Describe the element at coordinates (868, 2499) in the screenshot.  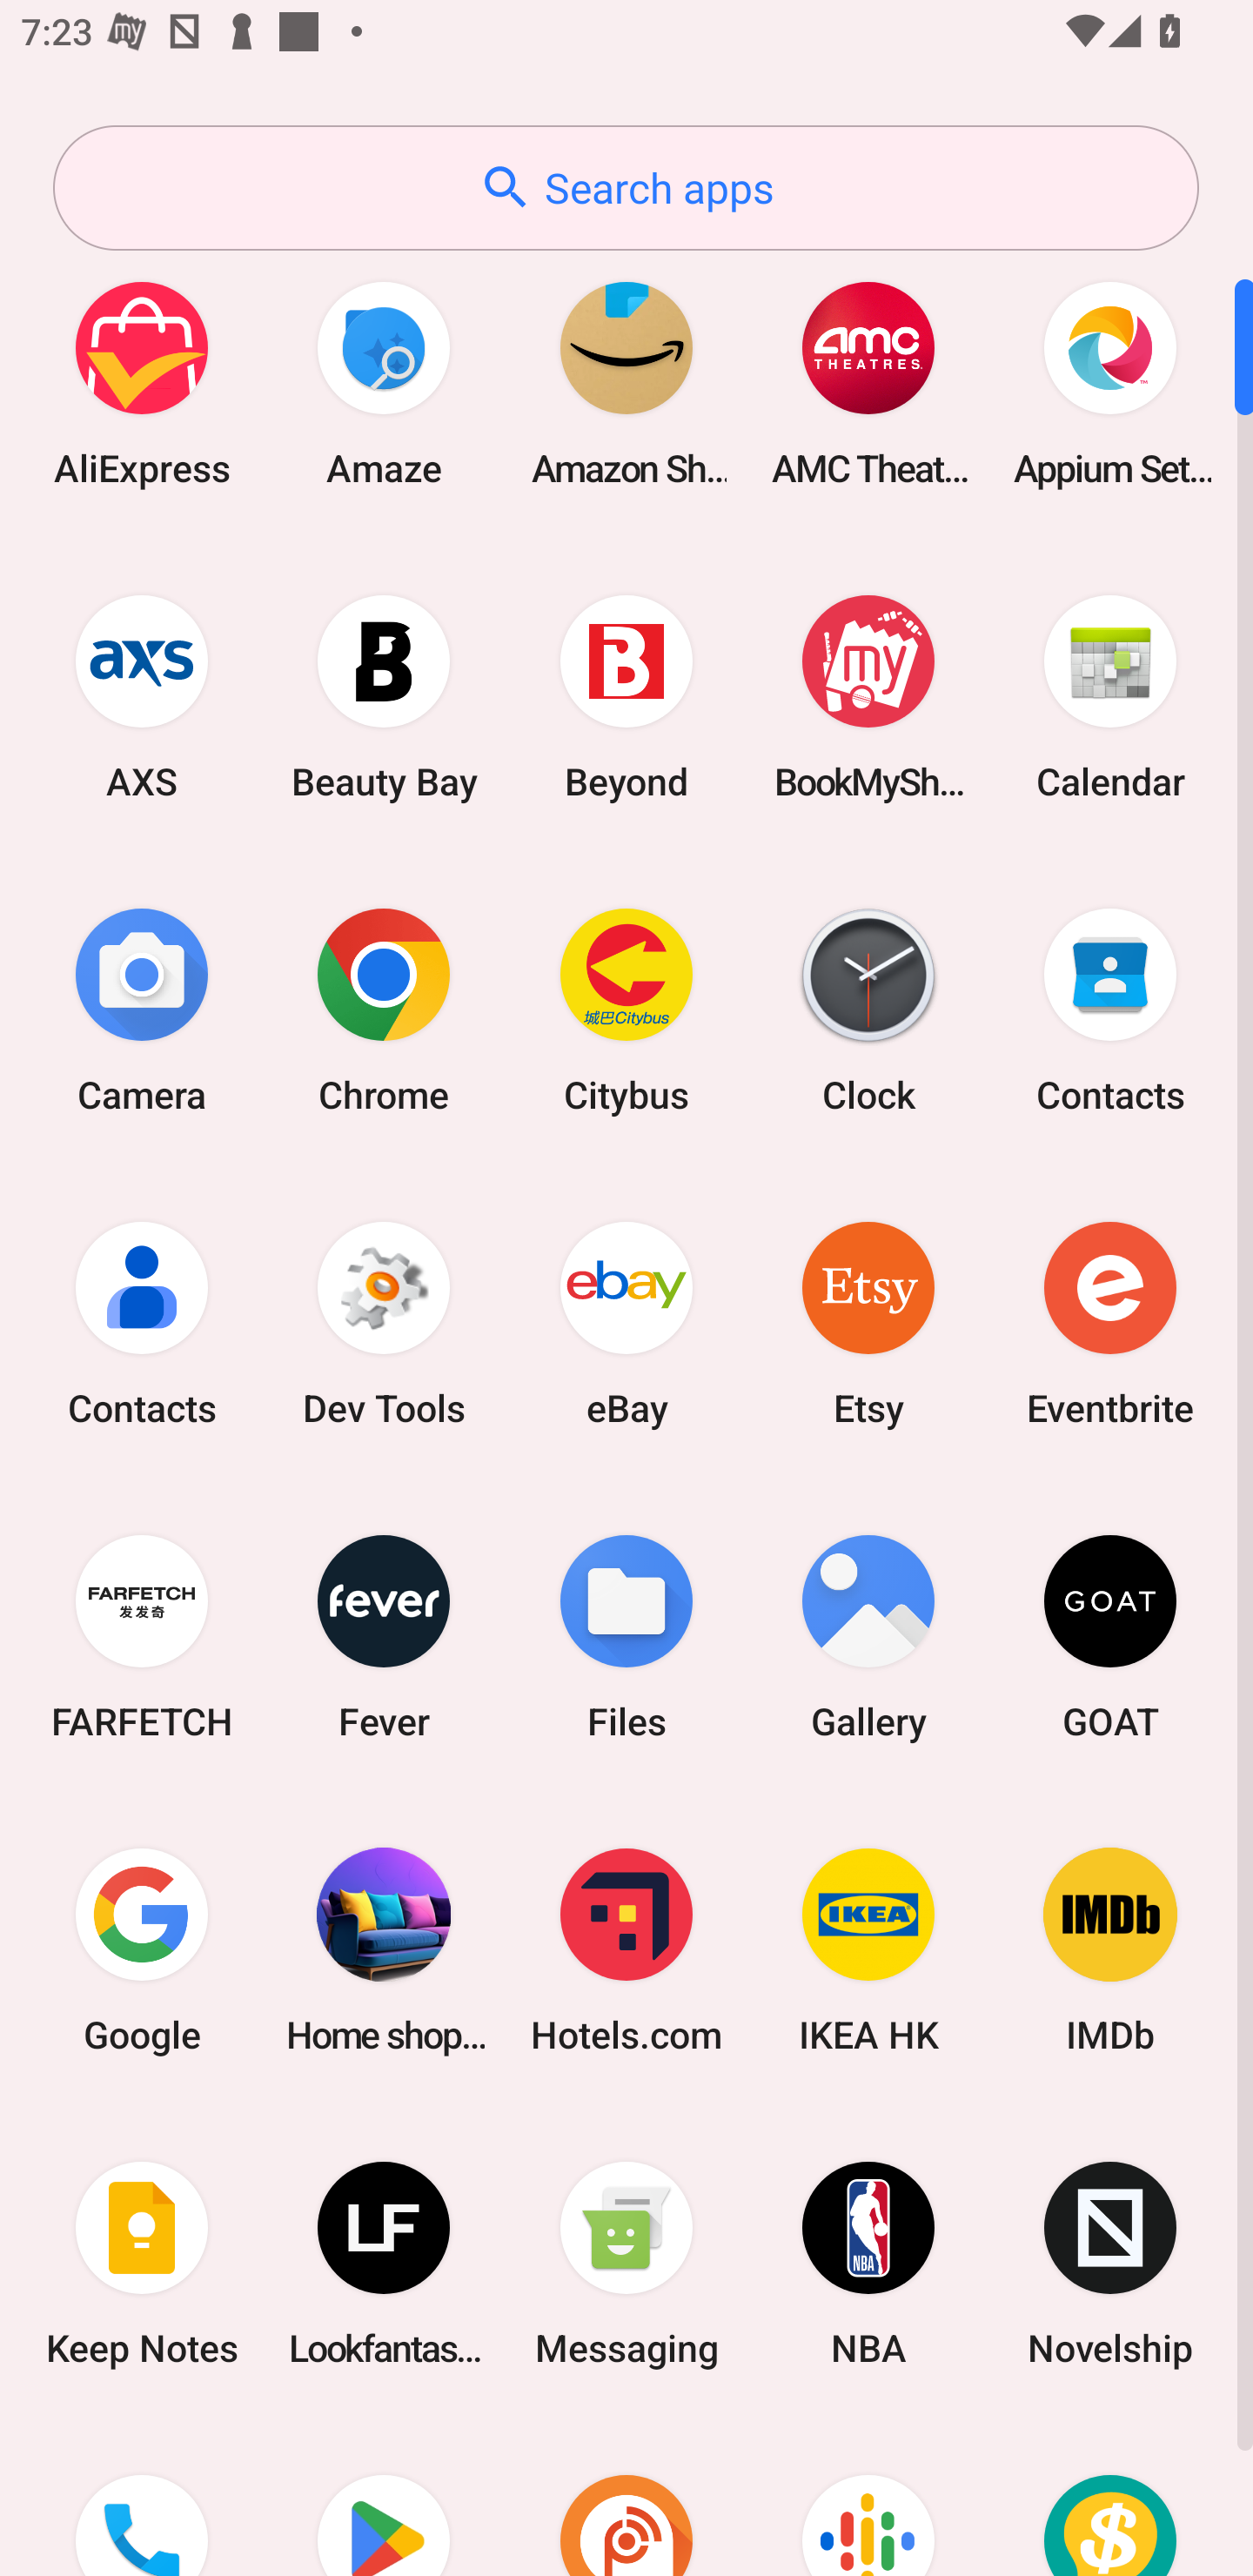
I see `Podcasts` at that location.